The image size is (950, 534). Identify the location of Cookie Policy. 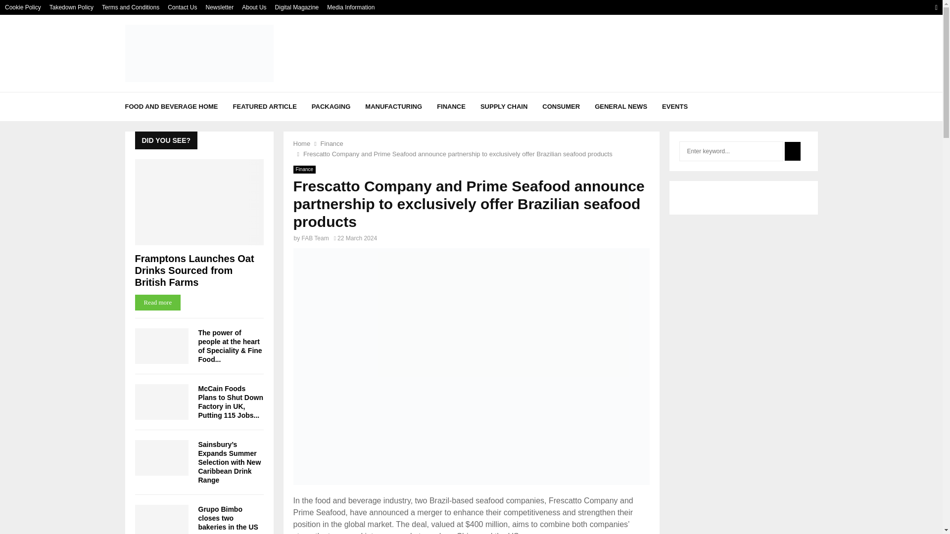
(23, 7).